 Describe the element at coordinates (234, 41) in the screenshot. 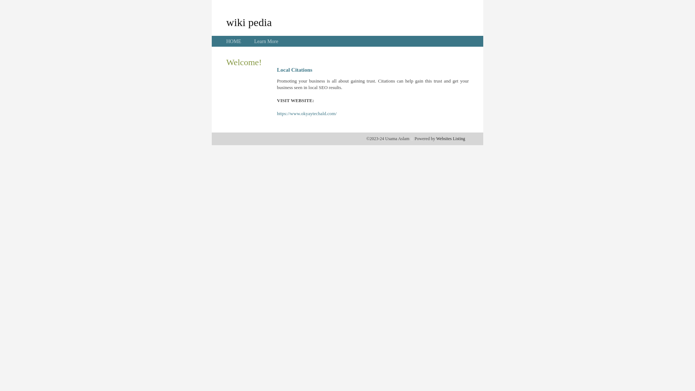

I see `HOME` at that location.